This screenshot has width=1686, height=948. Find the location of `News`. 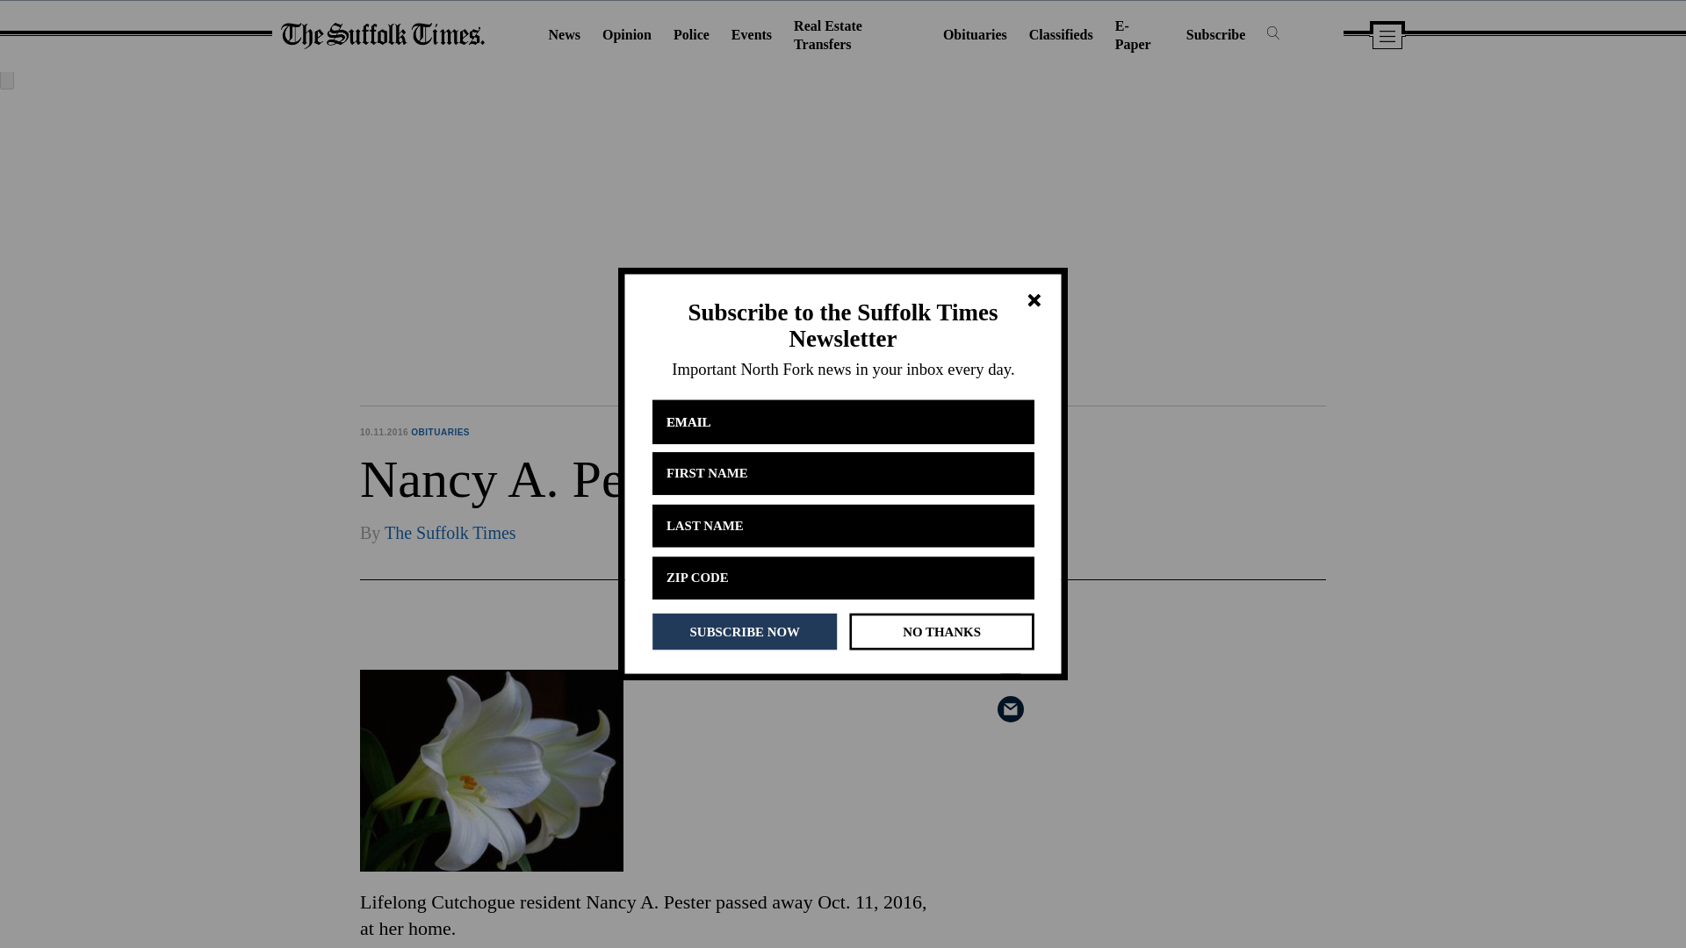

News is located at coordinates (564, 34).